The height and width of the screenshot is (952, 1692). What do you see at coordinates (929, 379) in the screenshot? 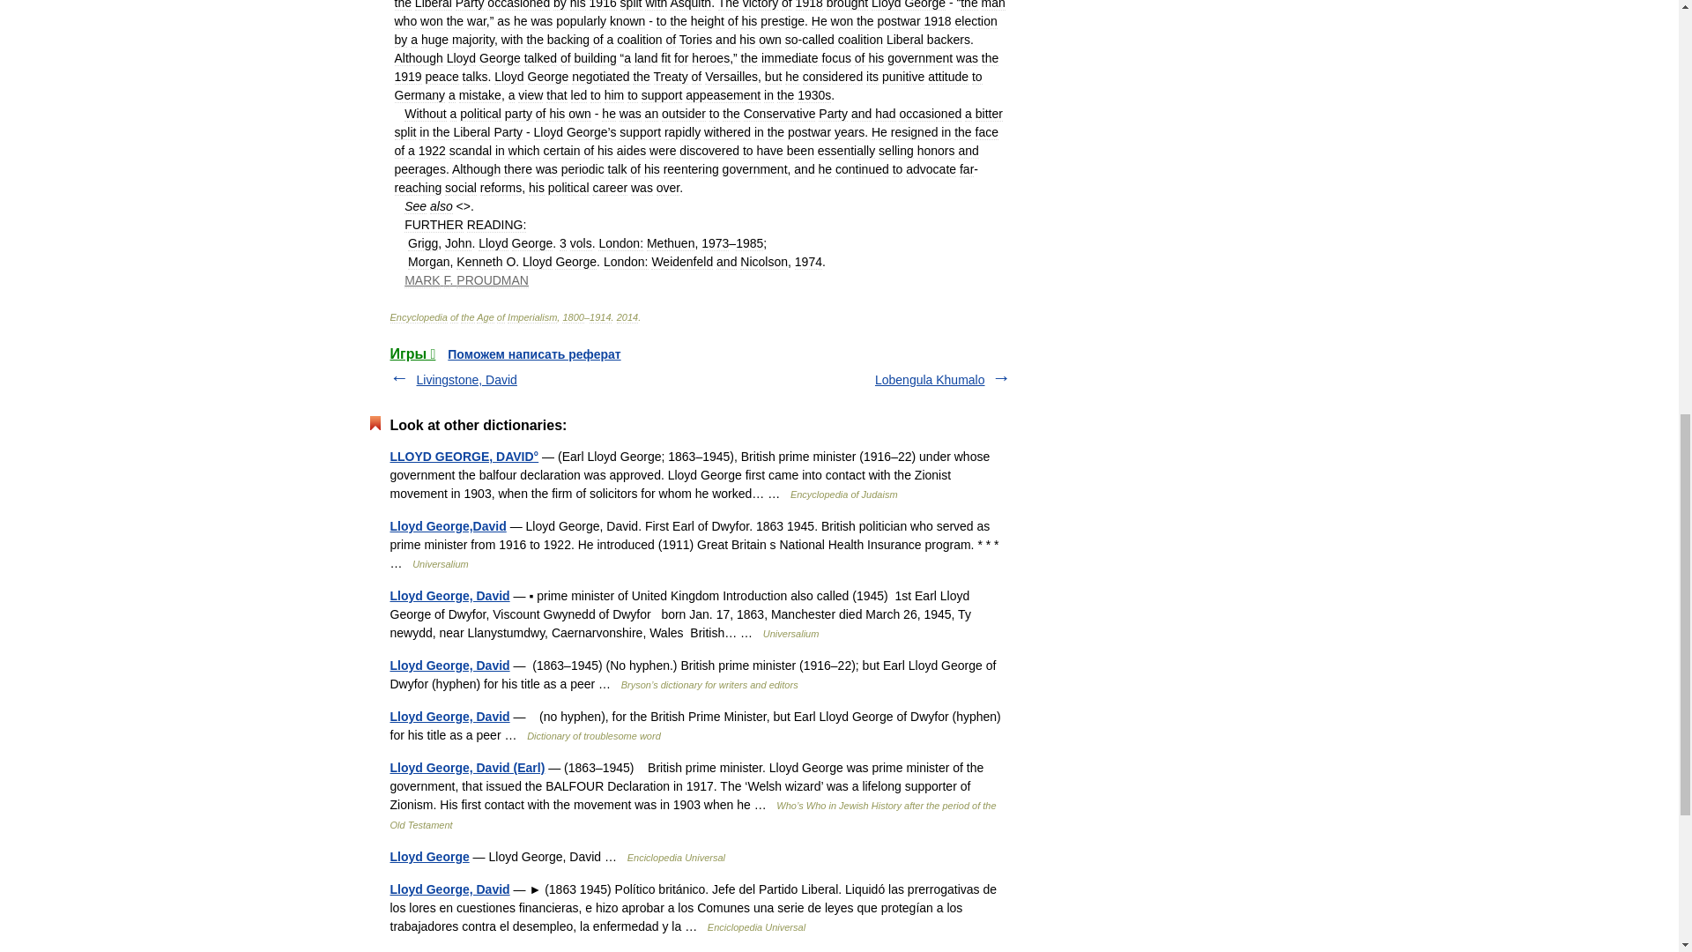
I see `Lobengula Khumalo` at bounding box center [929, 379].